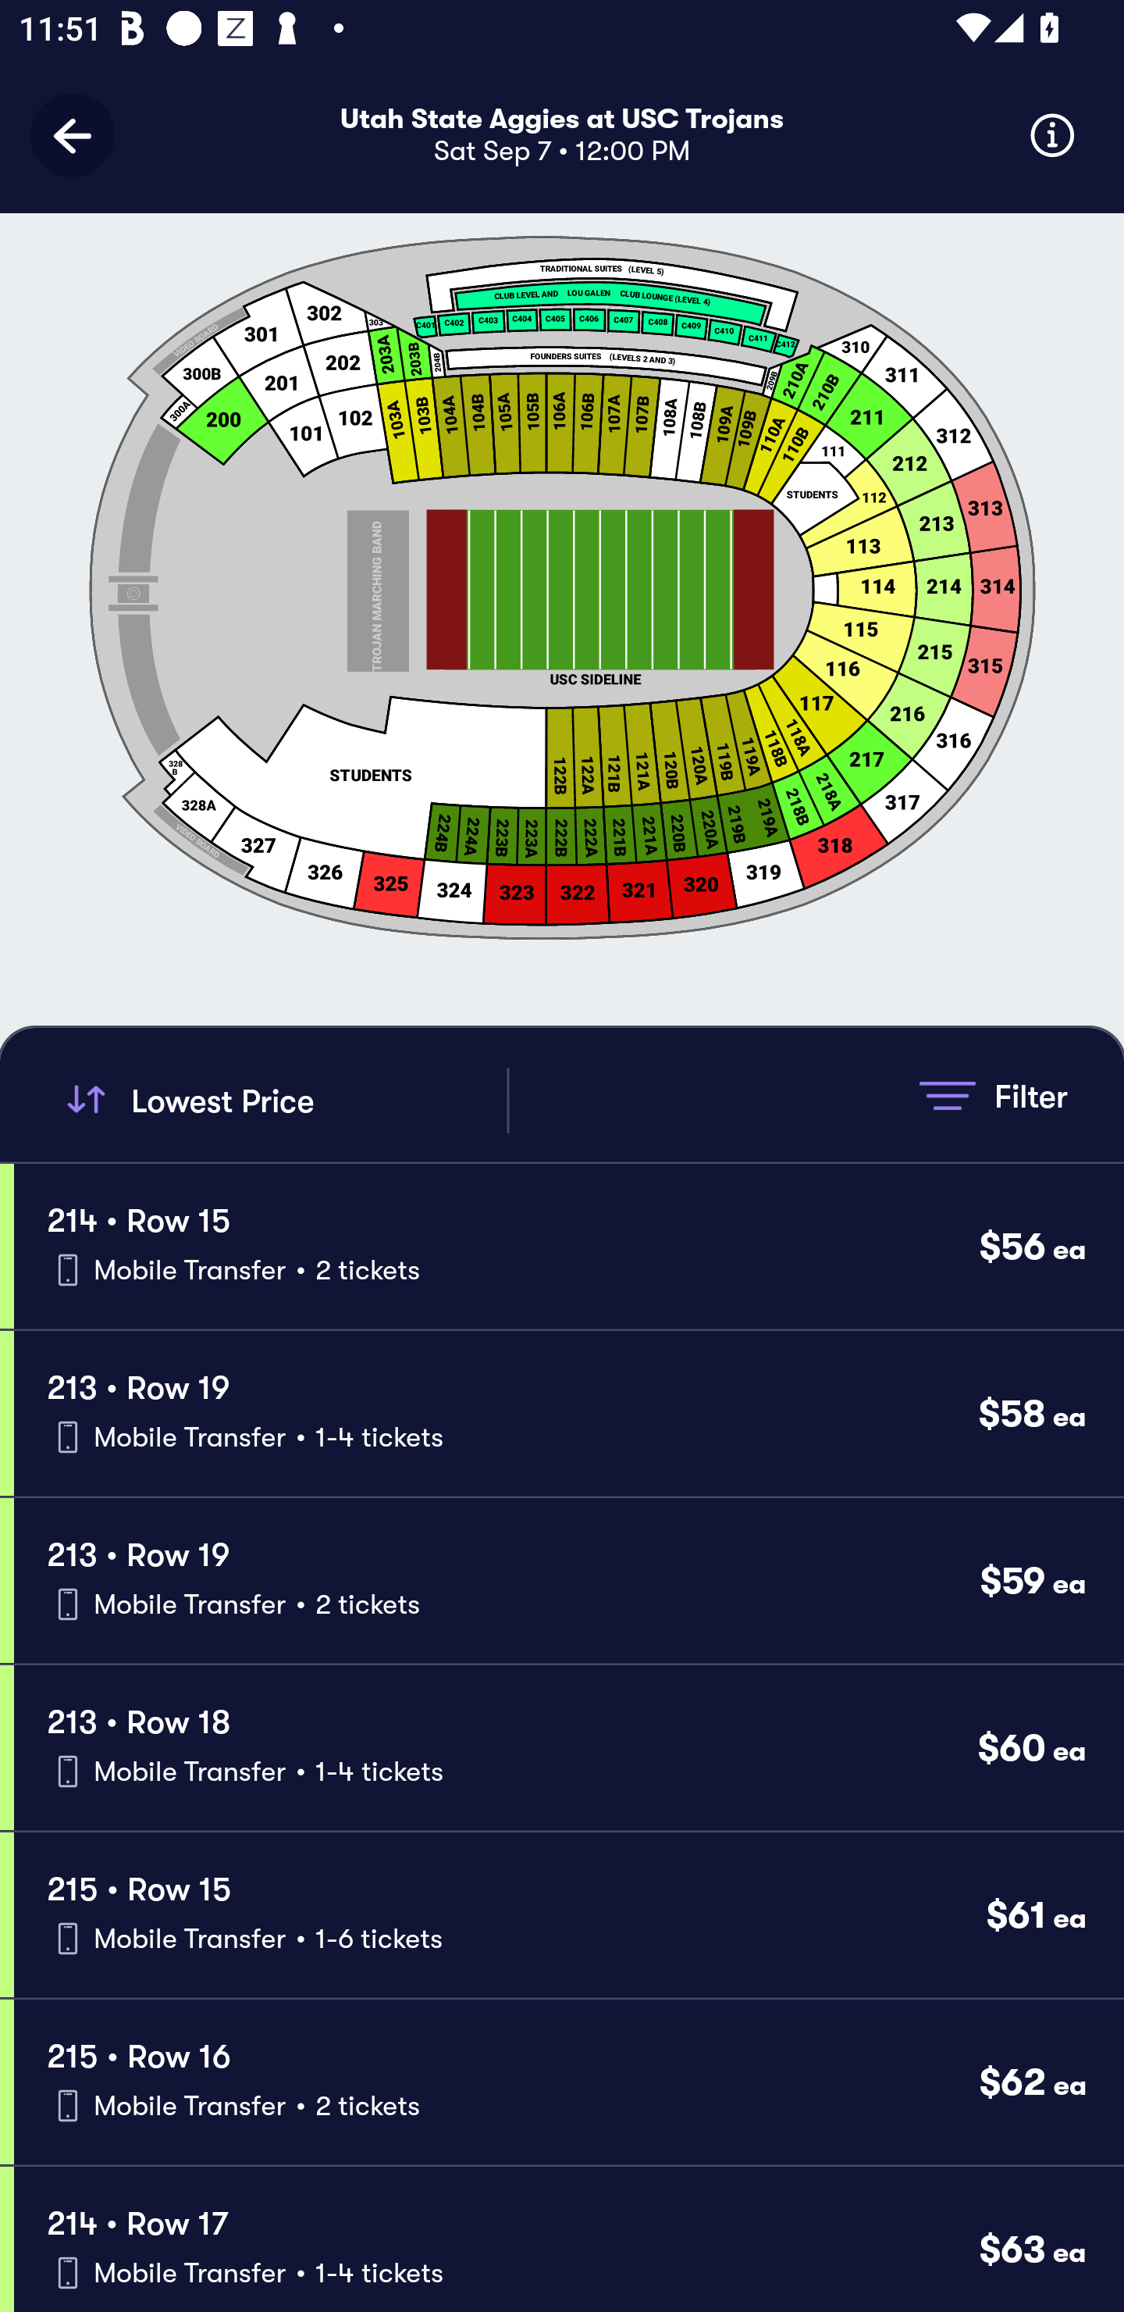 The width and height of the screenshot is (1124, 2312). I want to click on 214 • Row 15 Mobile Transfer • 2 tickets $56 ea, so click(568, 1245).